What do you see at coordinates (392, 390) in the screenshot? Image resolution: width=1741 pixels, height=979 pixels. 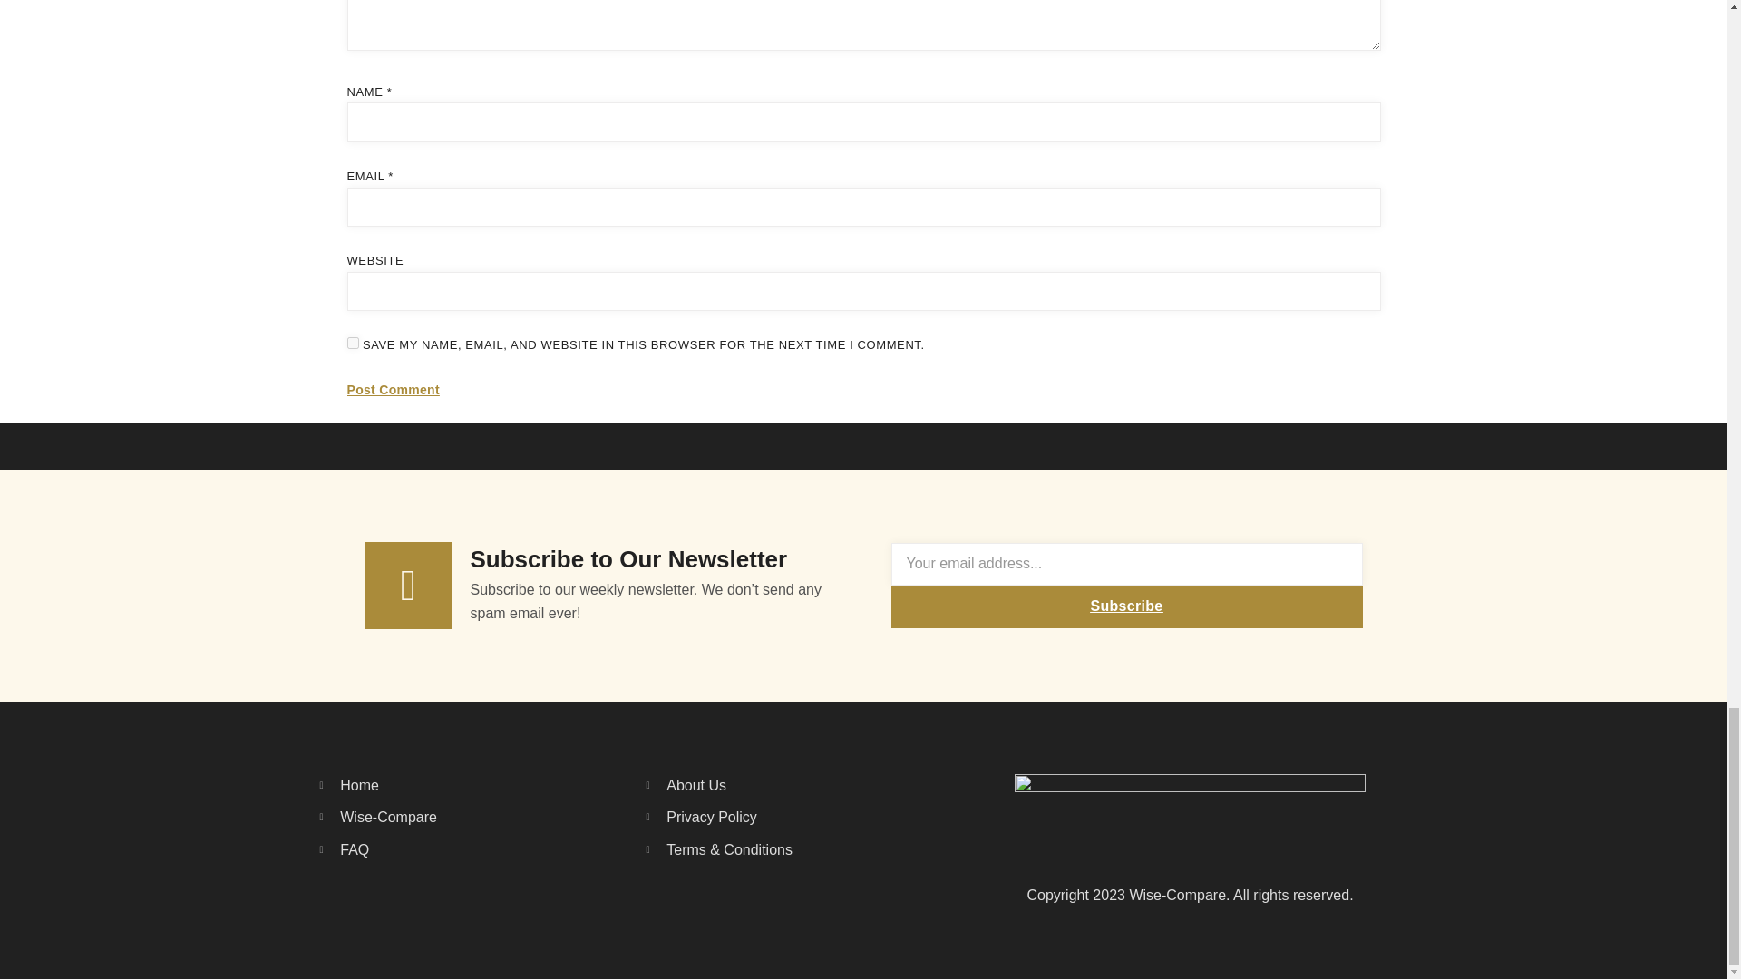 I see `Post Comment` at bounding box center [392, 390].